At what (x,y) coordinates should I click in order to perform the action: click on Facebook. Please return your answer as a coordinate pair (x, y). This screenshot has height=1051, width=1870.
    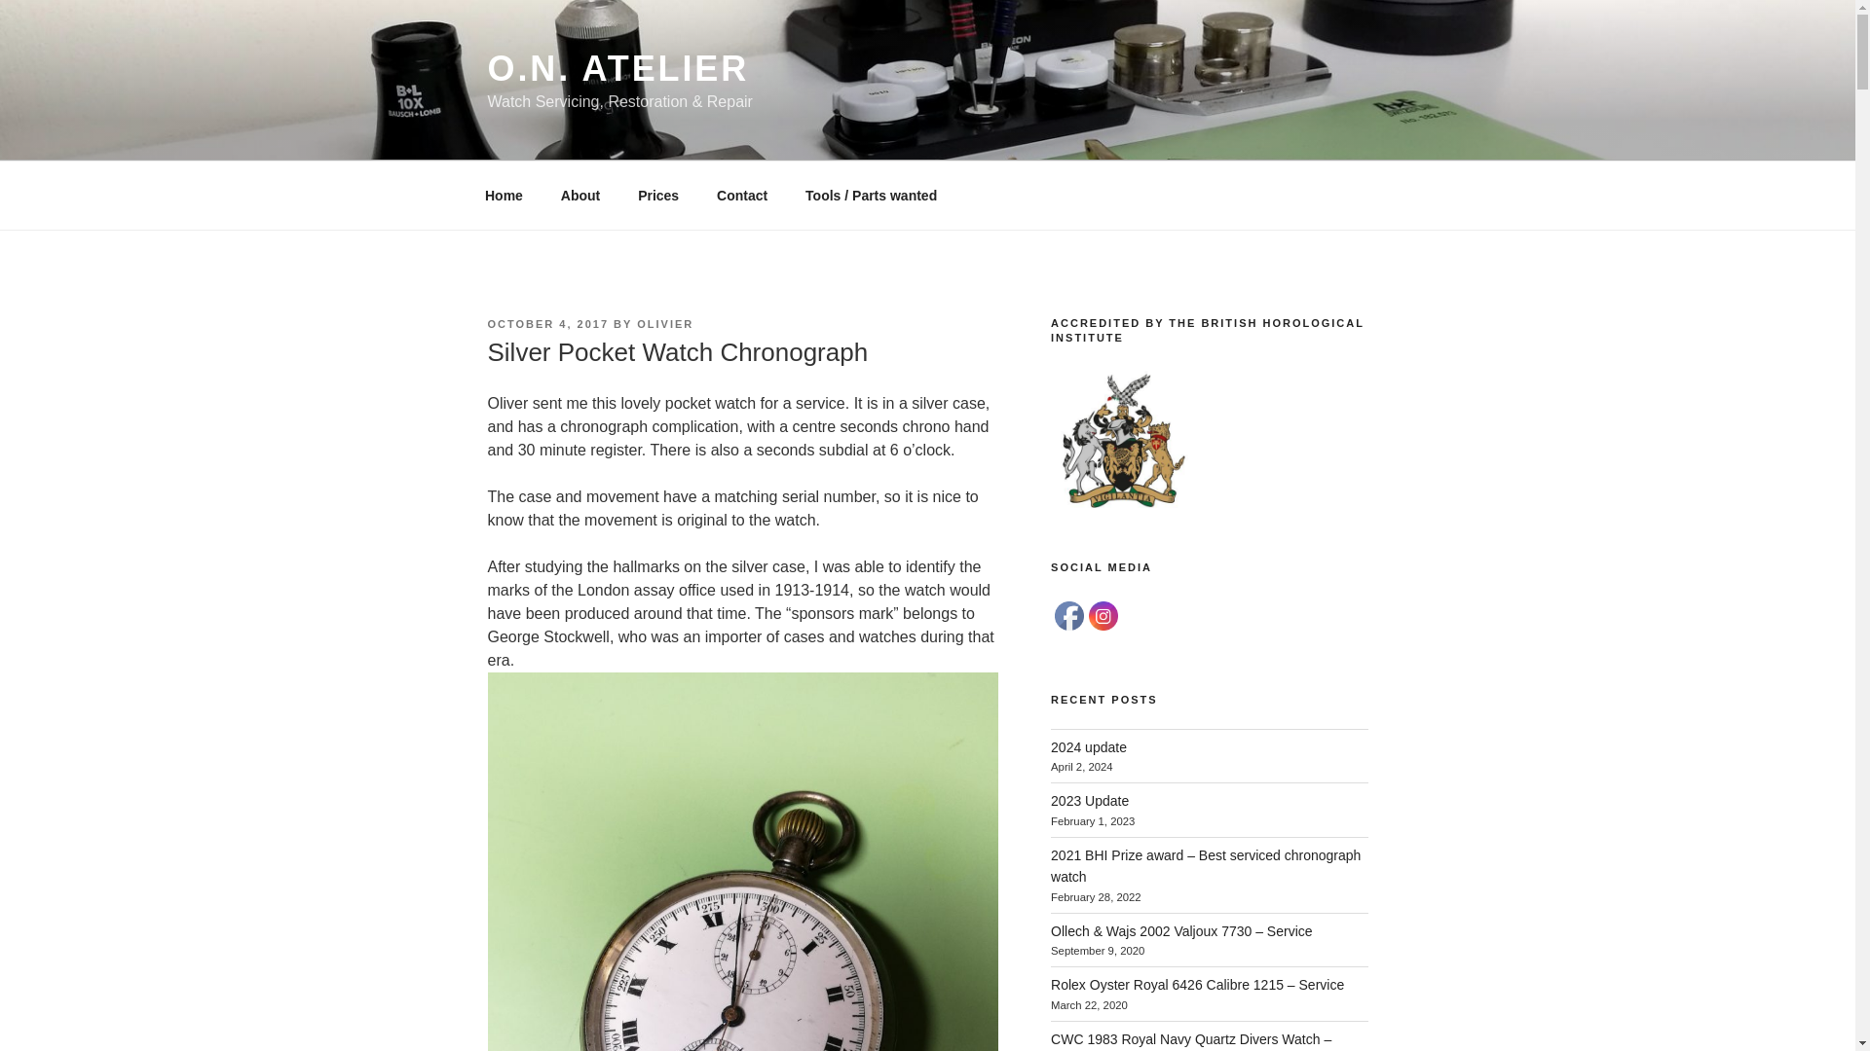
    Looking at the image, I should click on (1069, 615).